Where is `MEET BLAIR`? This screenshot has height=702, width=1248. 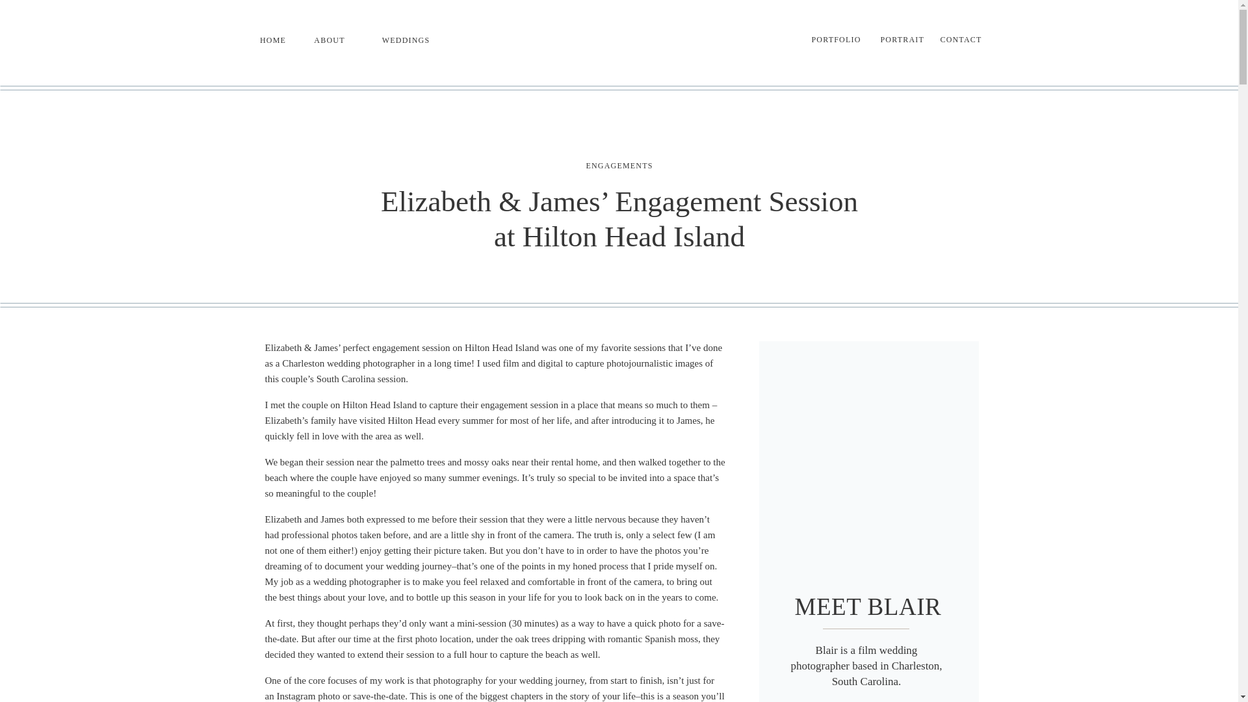 MEET BLAIR is located at coordinates (868, 594).